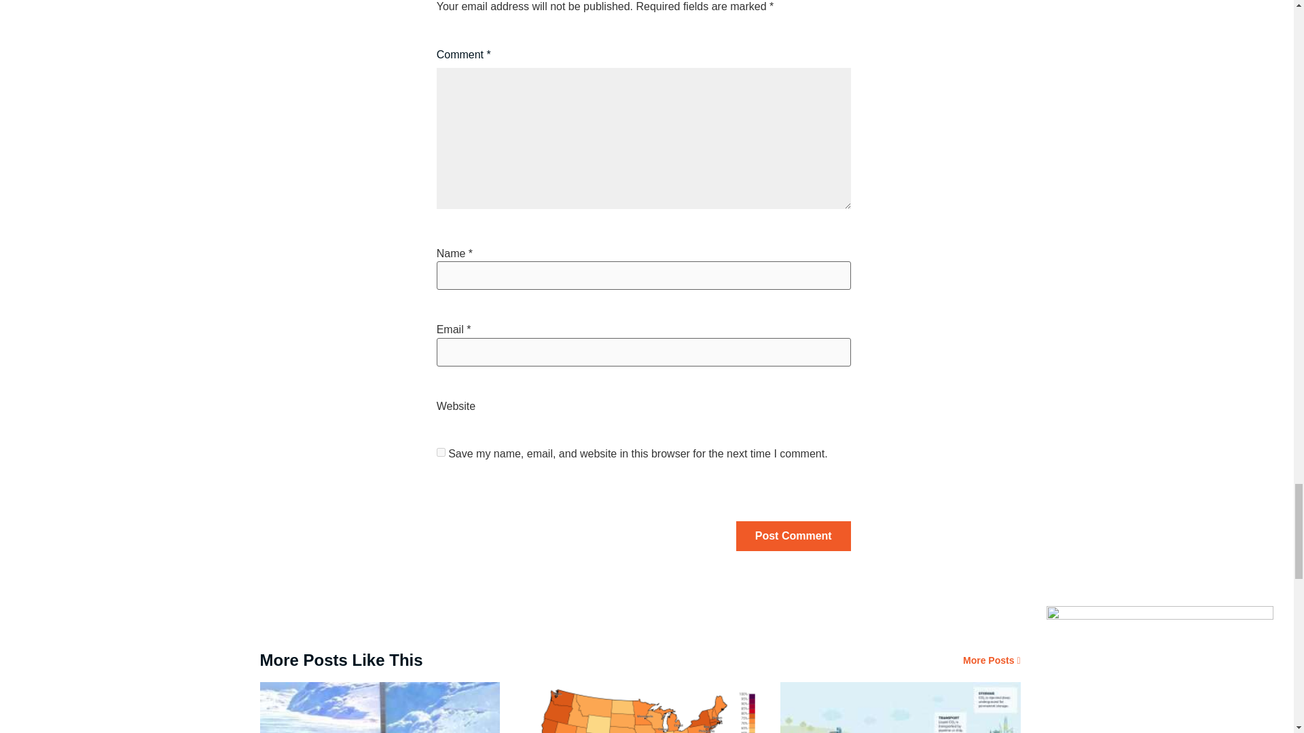 The width and height of the screenshot is (1304, 733). I want to click on More Posts, so click(992, 660).